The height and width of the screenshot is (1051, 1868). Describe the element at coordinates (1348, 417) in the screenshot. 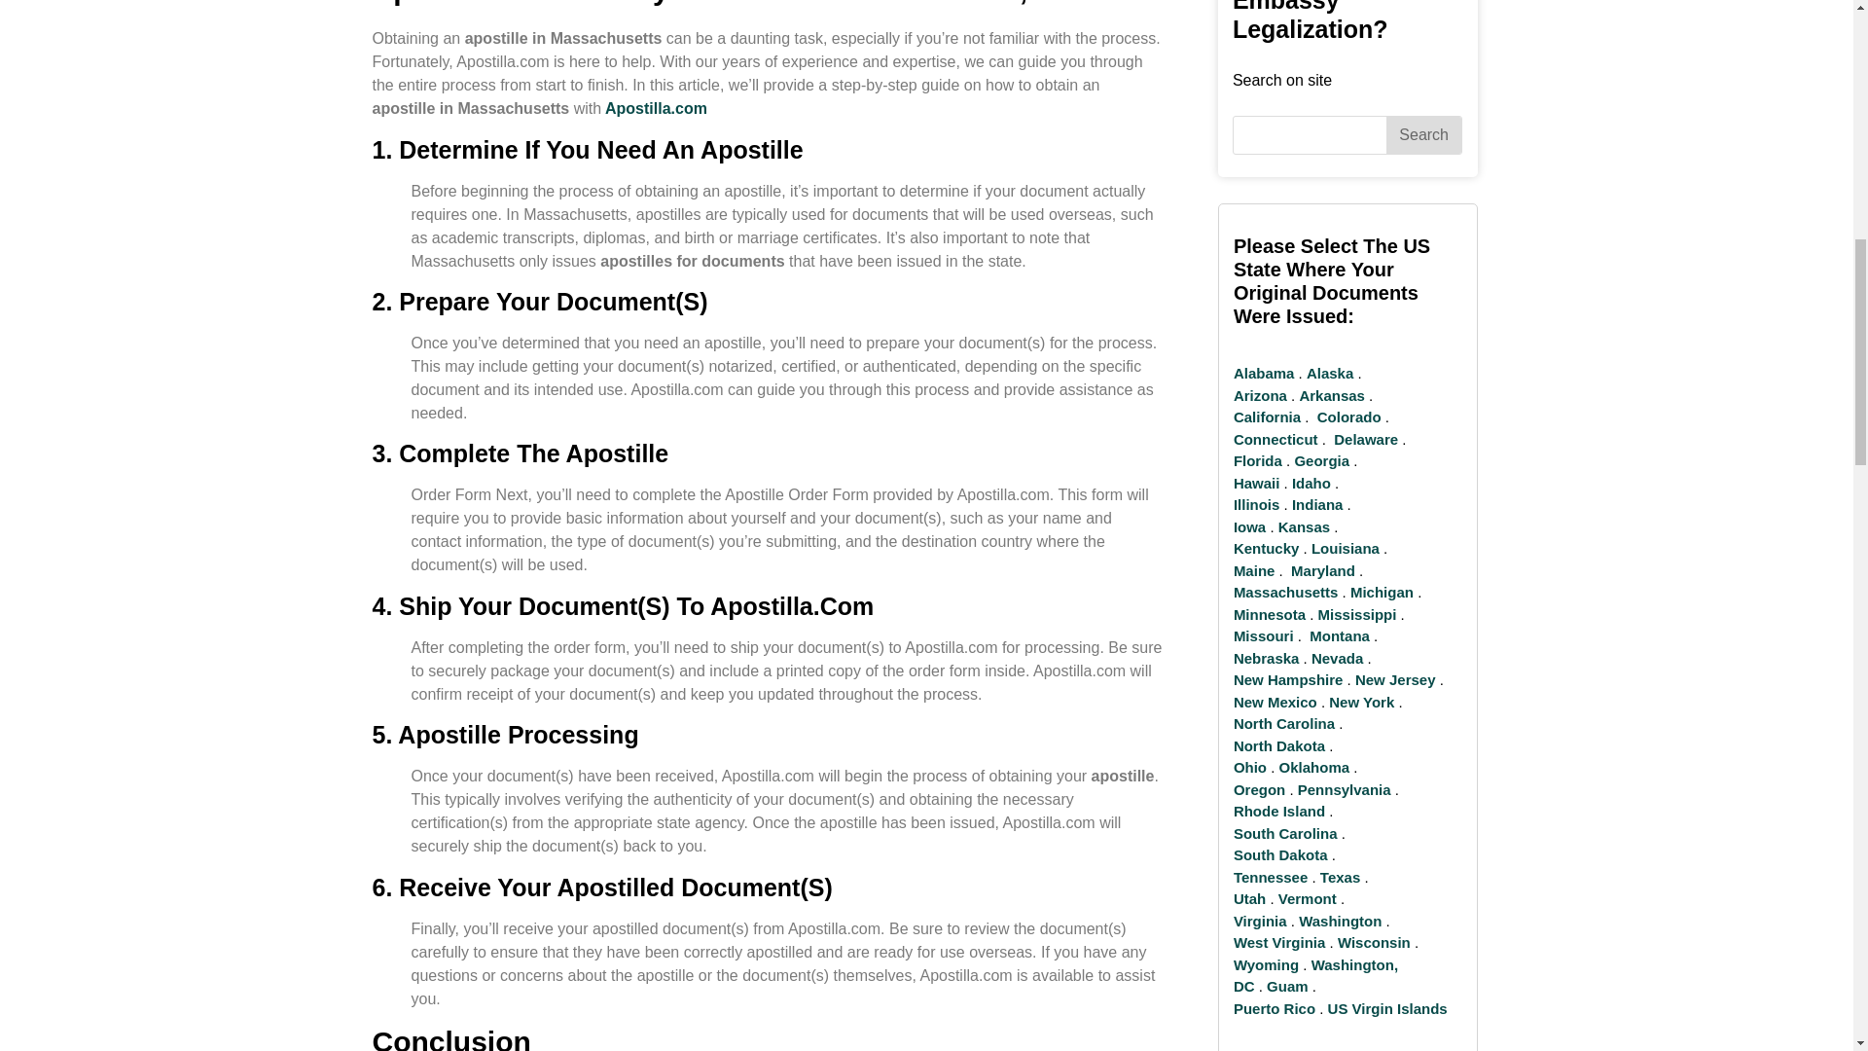

I see `Colorado` at that location.